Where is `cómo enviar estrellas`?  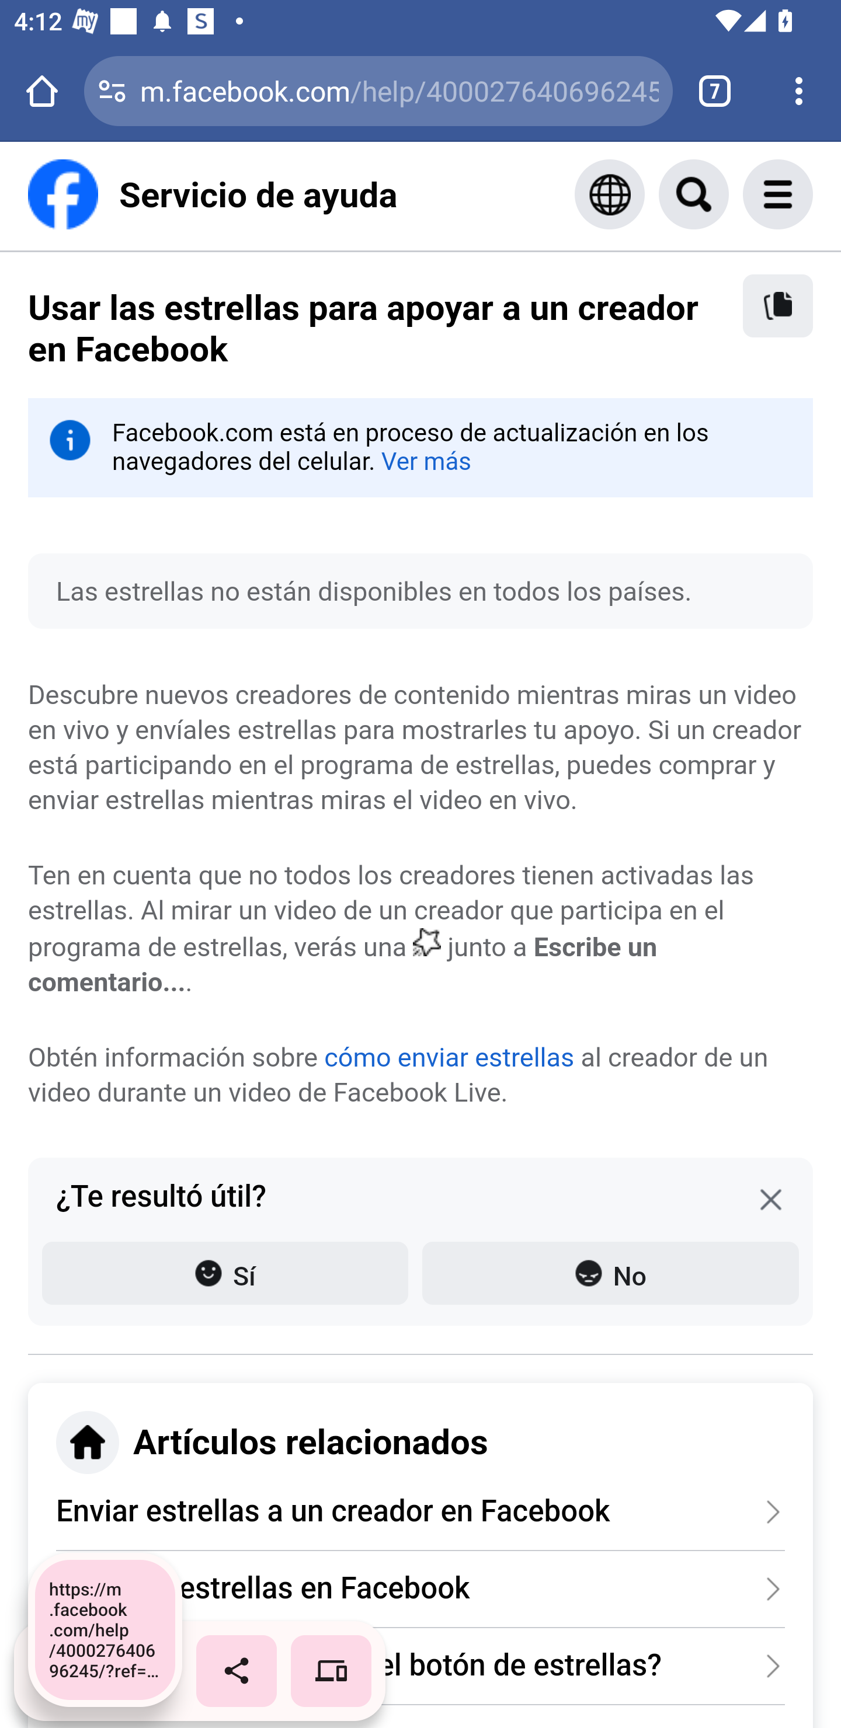 cómo enviar estrellas is located at coordinates (449, 1057).